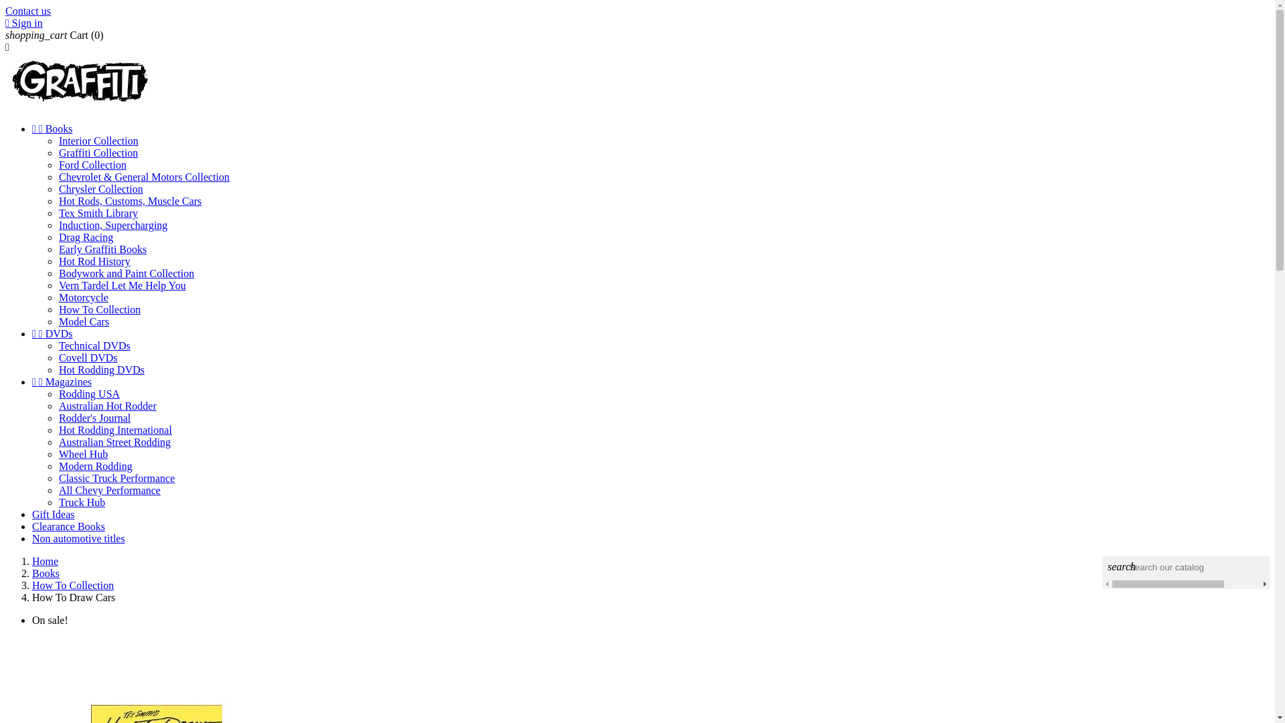 The image size is (1285, 723). Describe the element at coordinates (83, 454) in the screenshot. I see `Wheel Hub` at that location.